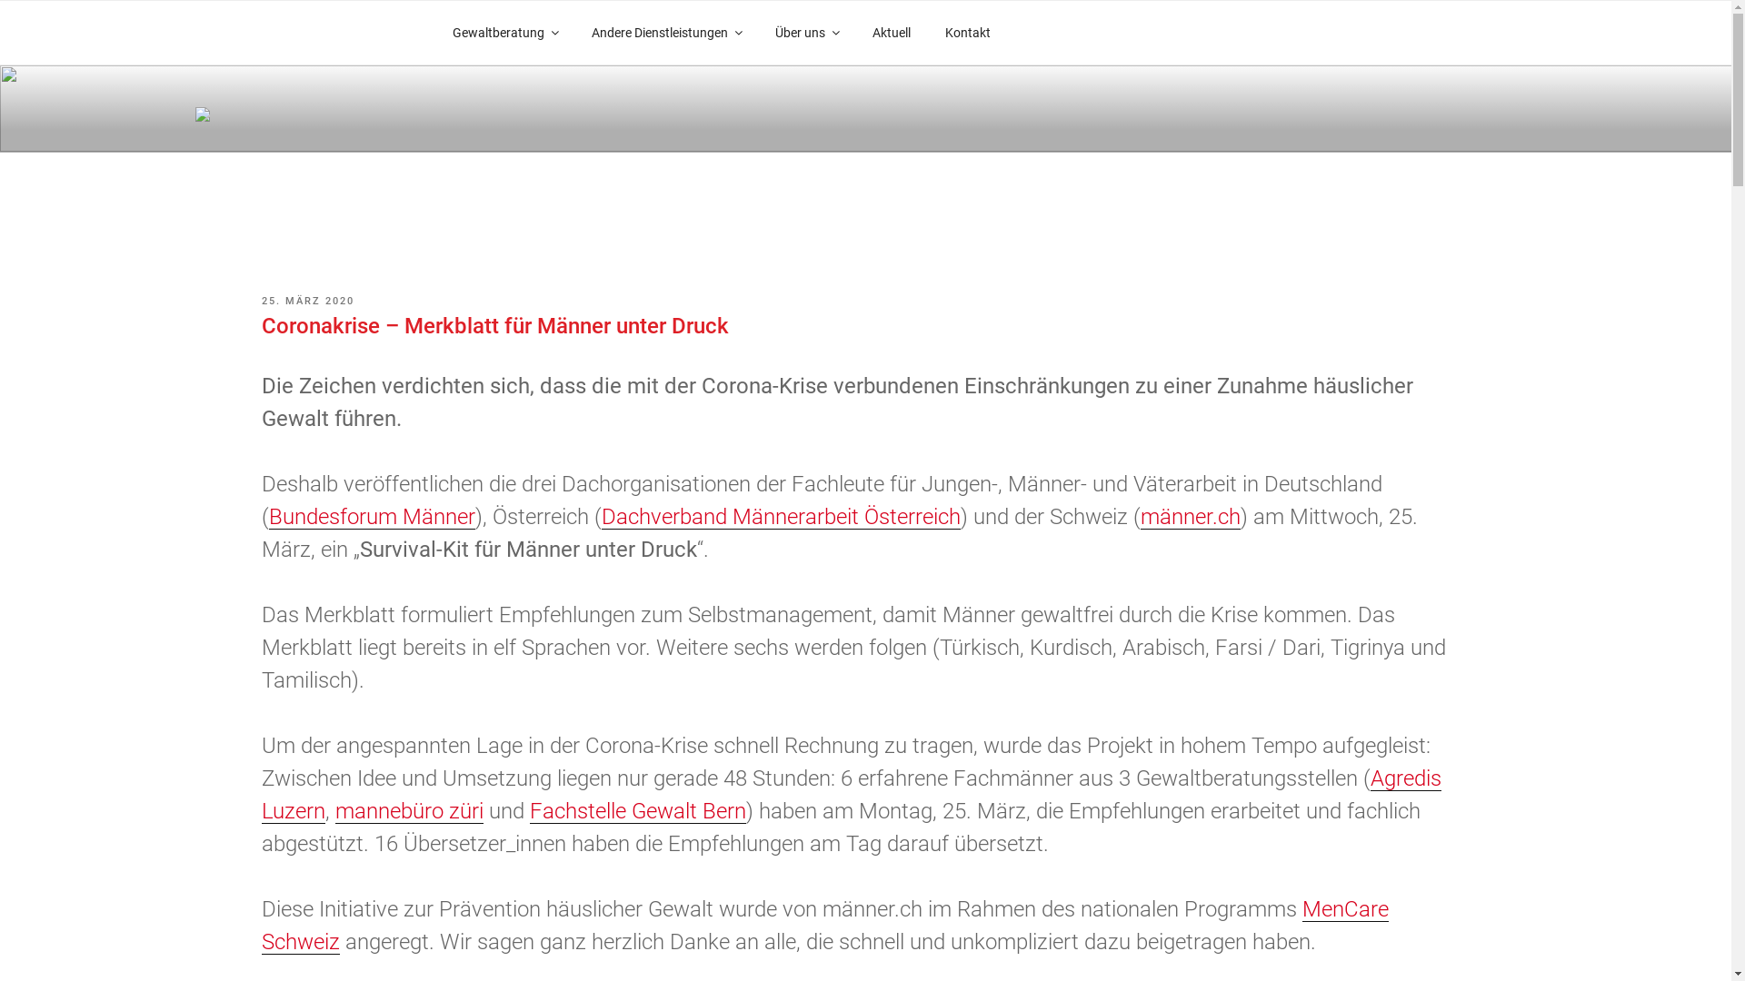 The image size is (1745, 981). I want to click on Andere Dienstleistungen, so click(667, 33).